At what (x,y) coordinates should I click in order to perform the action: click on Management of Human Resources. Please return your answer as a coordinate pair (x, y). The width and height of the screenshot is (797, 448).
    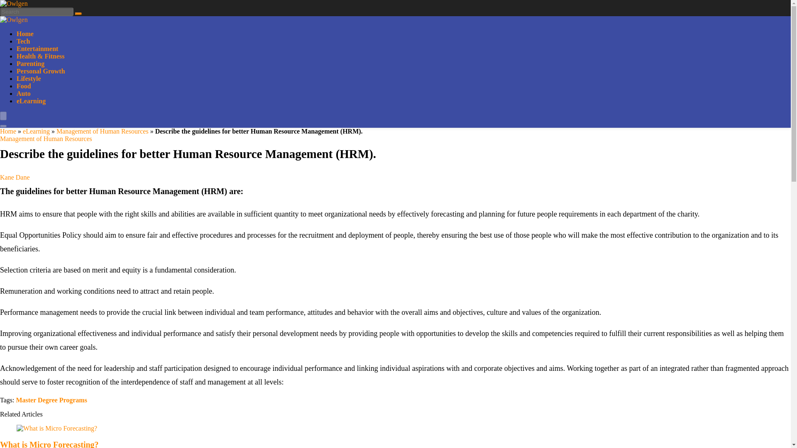
    Looking at the image, I should click on (46, 139).